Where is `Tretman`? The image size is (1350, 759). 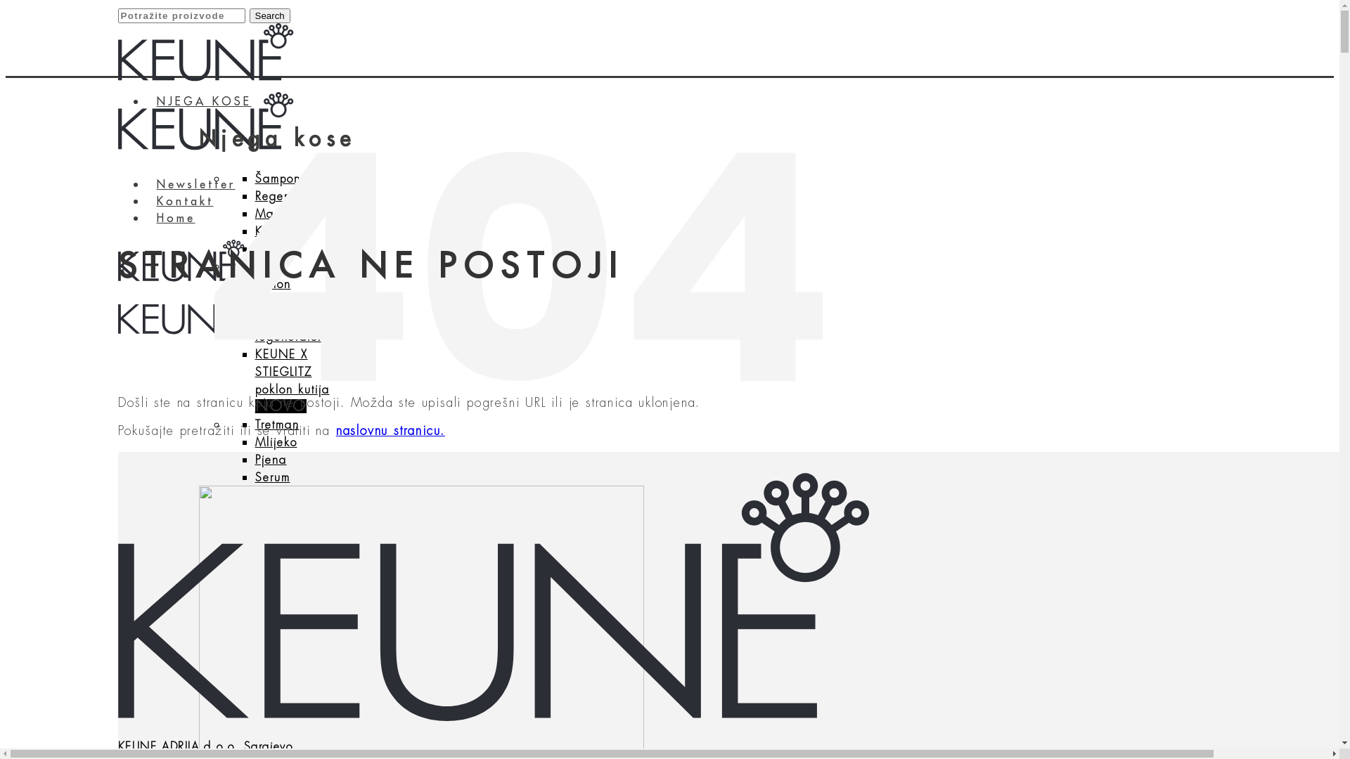
Tretman is located at coordinates (277, 424).